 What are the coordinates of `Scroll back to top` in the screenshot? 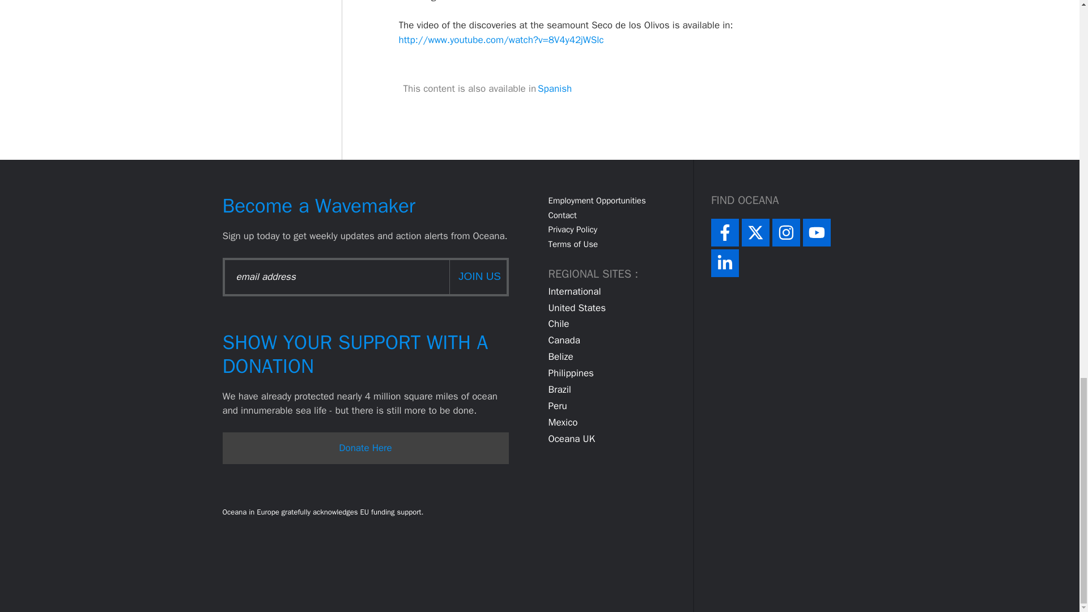 It's located at (1051, 147).